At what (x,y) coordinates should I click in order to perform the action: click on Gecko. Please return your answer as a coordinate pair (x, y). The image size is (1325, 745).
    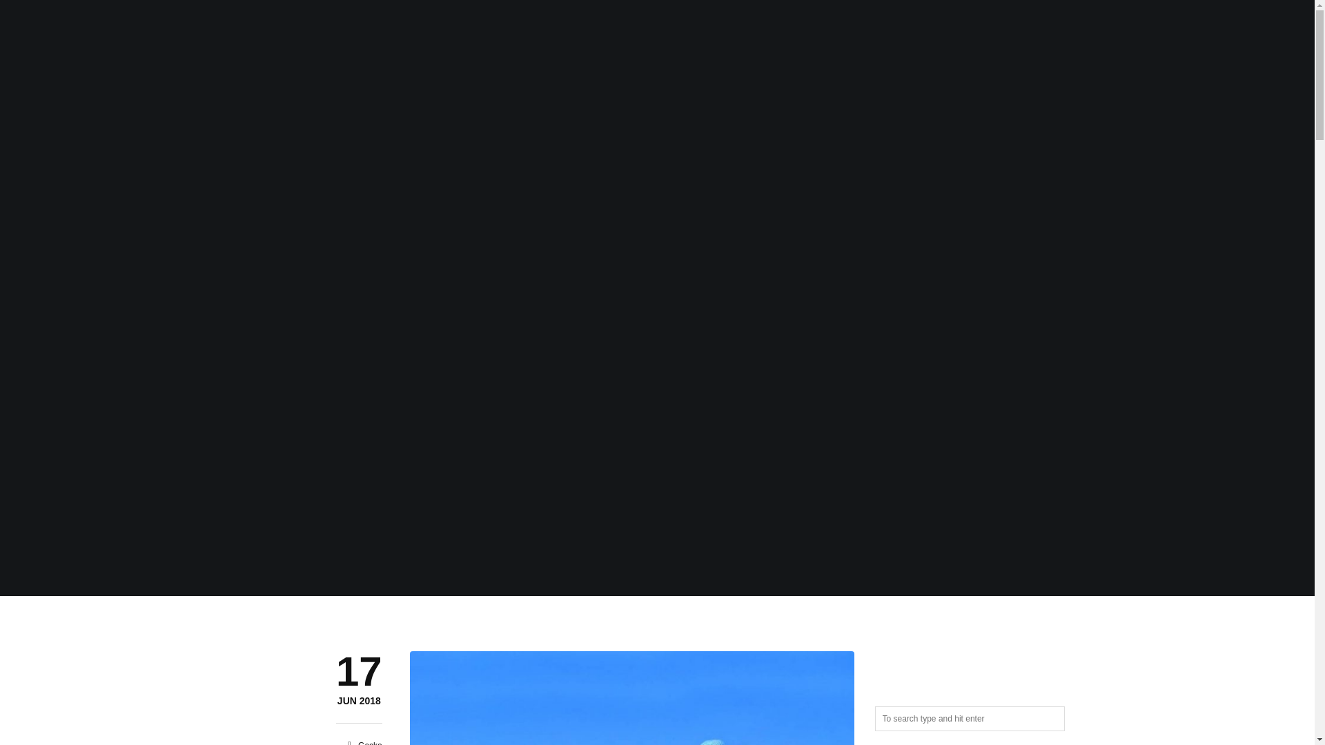
    Looking at the image, I should click on (370, 742).